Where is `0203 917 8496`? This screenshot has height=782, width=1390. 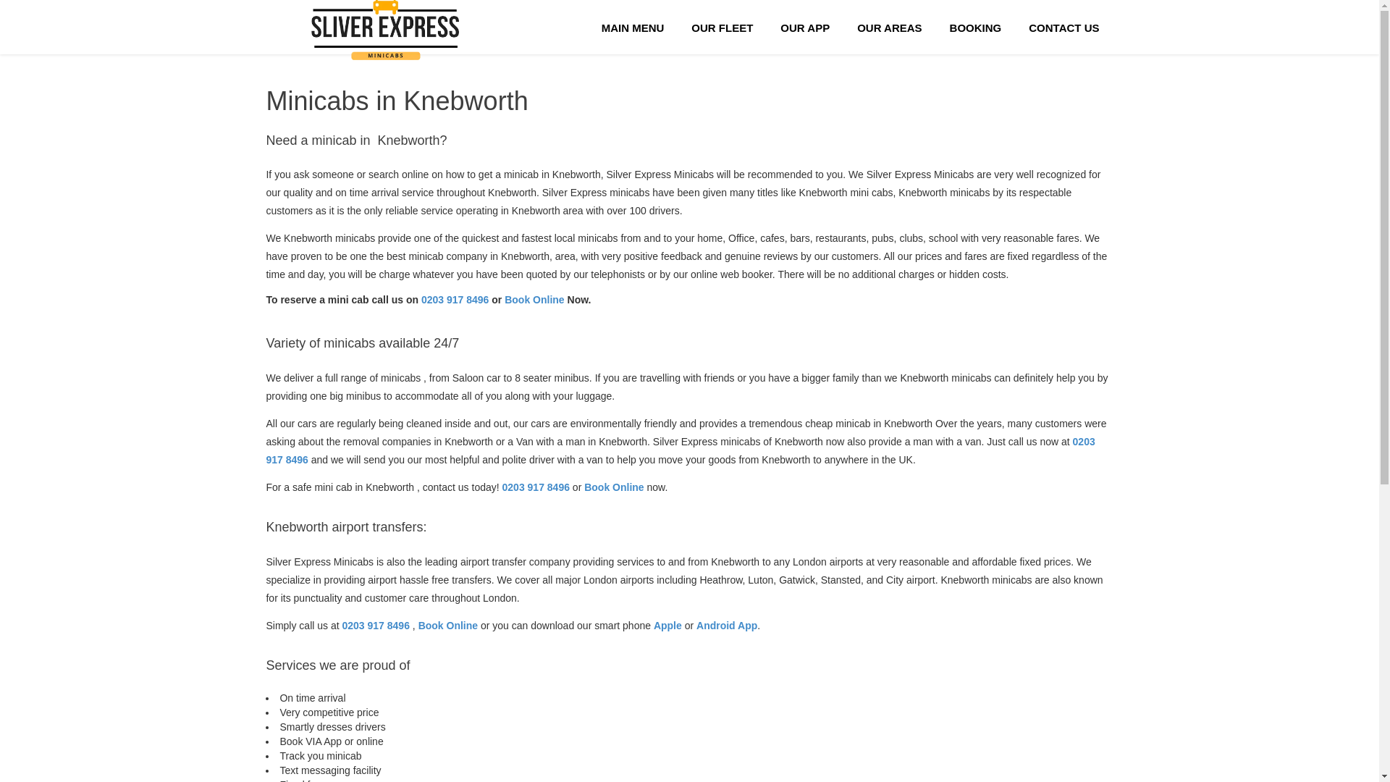
0203 917 8496 is located at coordinates (377, 626).